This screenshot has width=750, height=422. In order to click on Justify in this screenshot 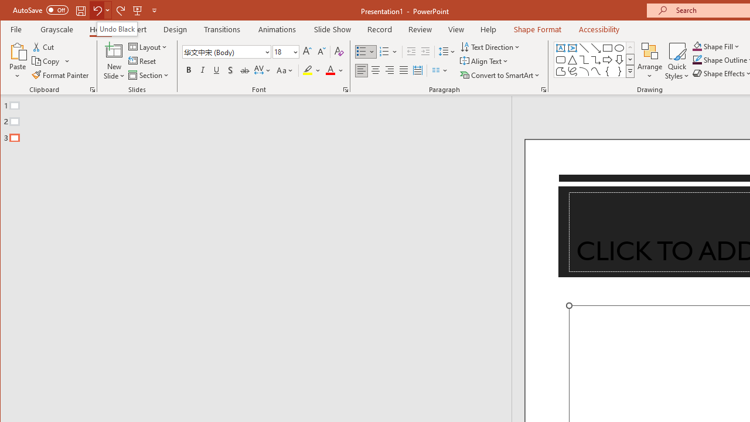, I will do `click(404, 70)`.